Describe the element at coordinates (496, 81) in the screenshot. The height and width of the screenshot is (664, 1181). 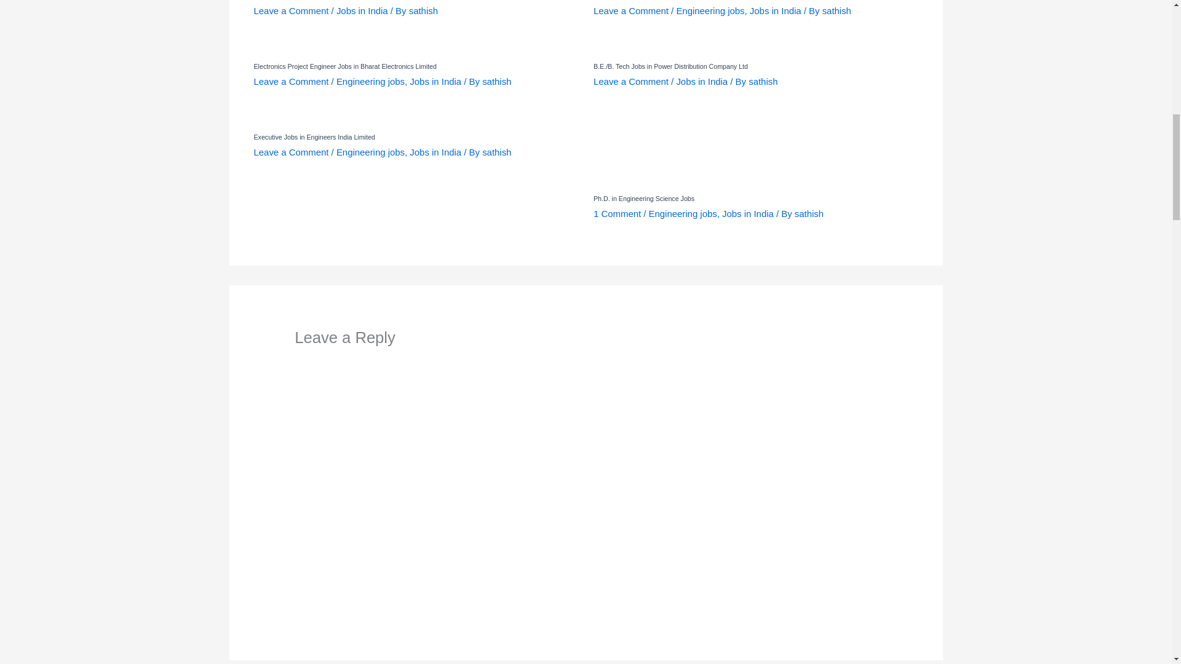
I see `View all posts by sathish` at that location.